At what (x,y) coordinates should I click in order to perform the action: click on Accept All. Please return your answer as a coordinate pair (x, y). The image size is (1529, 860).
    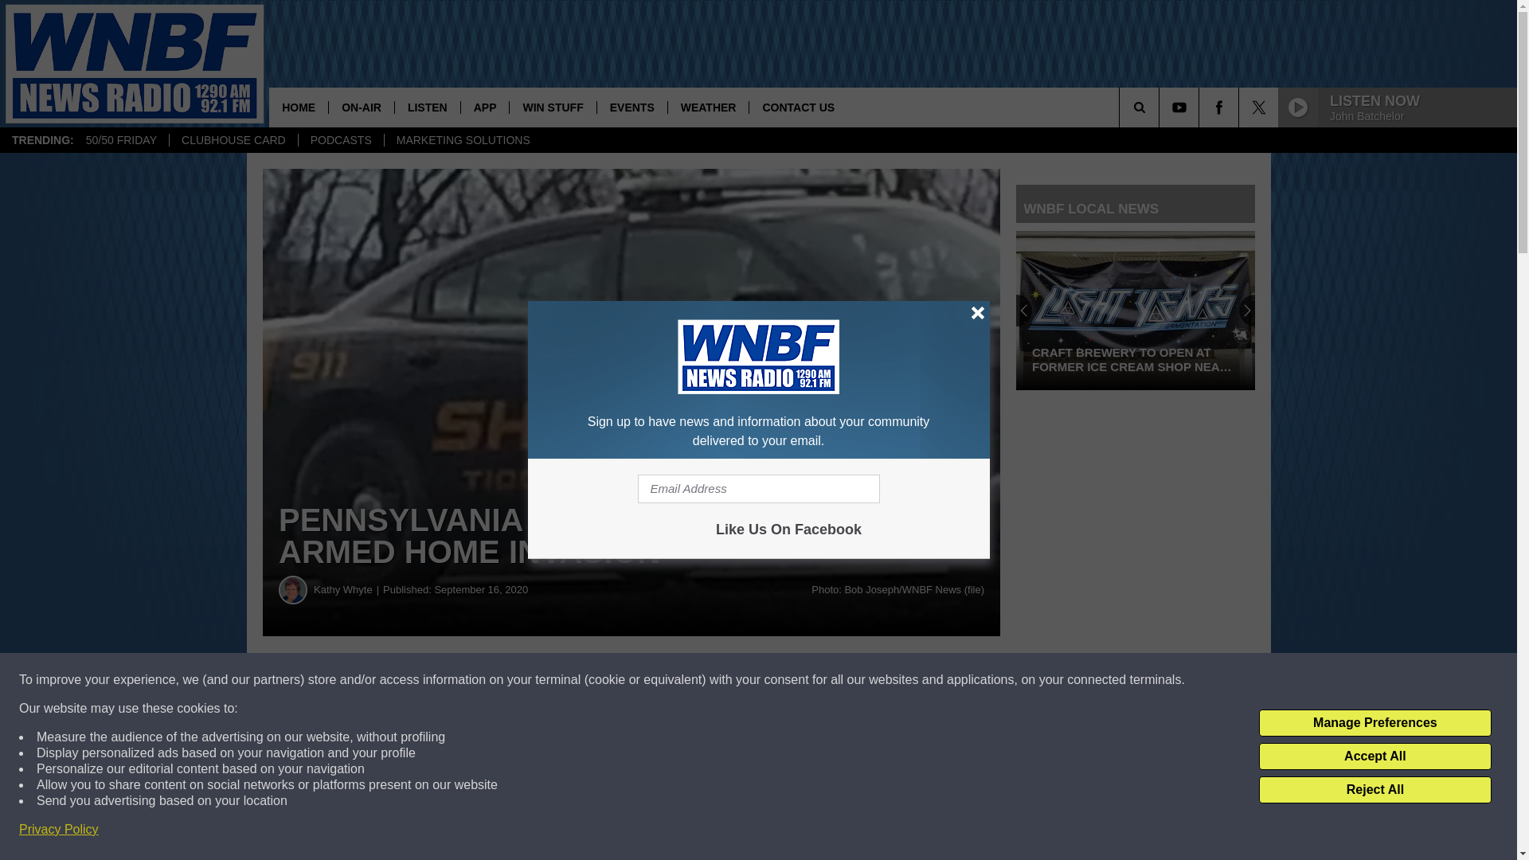
    Looking at the image, I should click on (1375, 756).